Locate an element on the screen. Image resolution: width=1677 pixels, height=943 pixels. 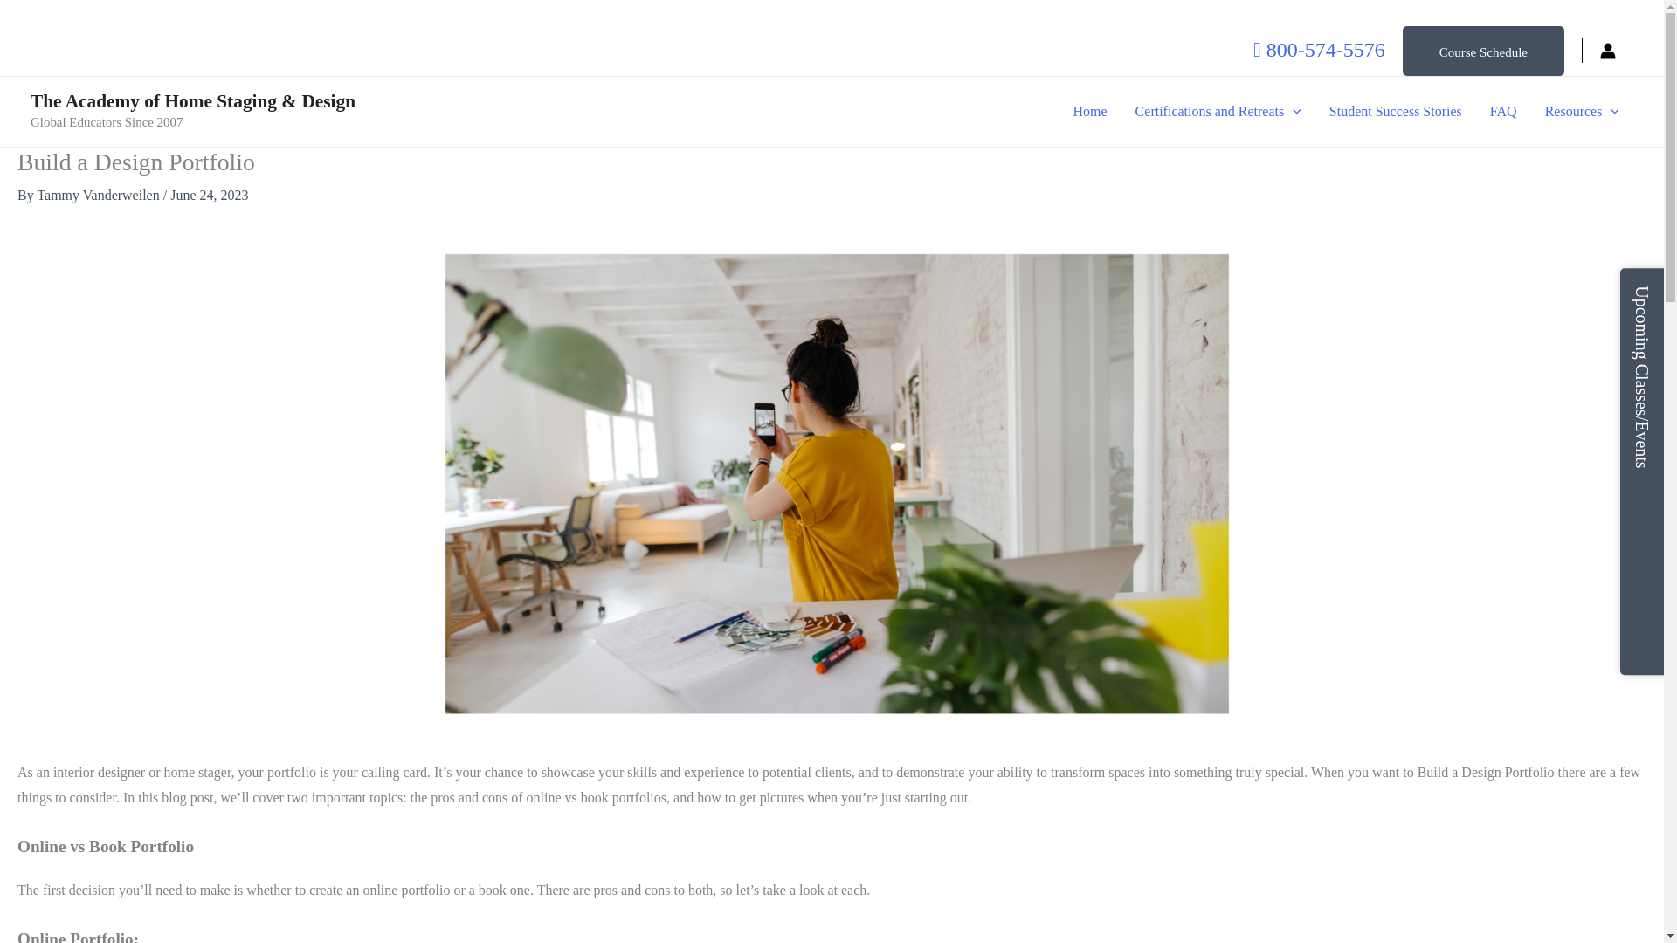
Course Schedule is located at coordinates (1483, 51).